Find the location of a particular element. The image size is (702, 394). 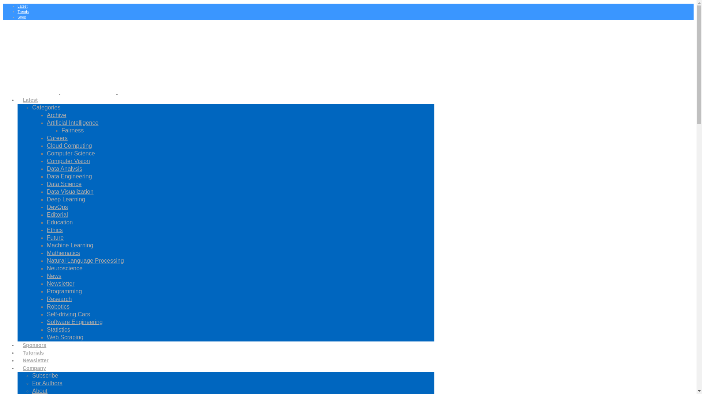

Research is located at coordinates (59, 299).